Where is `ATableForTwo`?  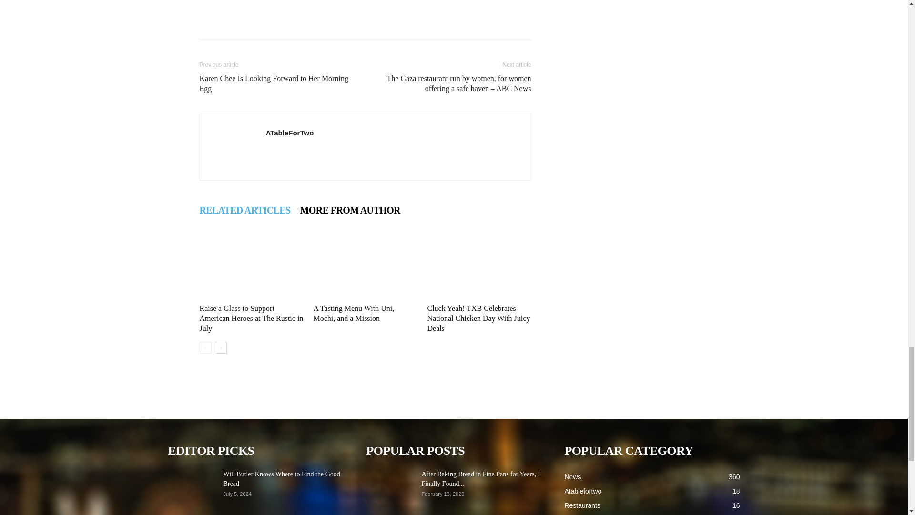 ATableForTwo is located at coordinates (290, 133).